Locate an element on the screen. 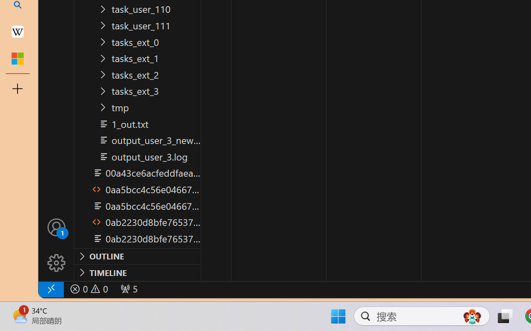 Image resolution: width=531 pixels, height=331 pixels. Forwarded Ports: 36301, 47065, 38781, 45817, 50331 is located at coordinates (128, 289).